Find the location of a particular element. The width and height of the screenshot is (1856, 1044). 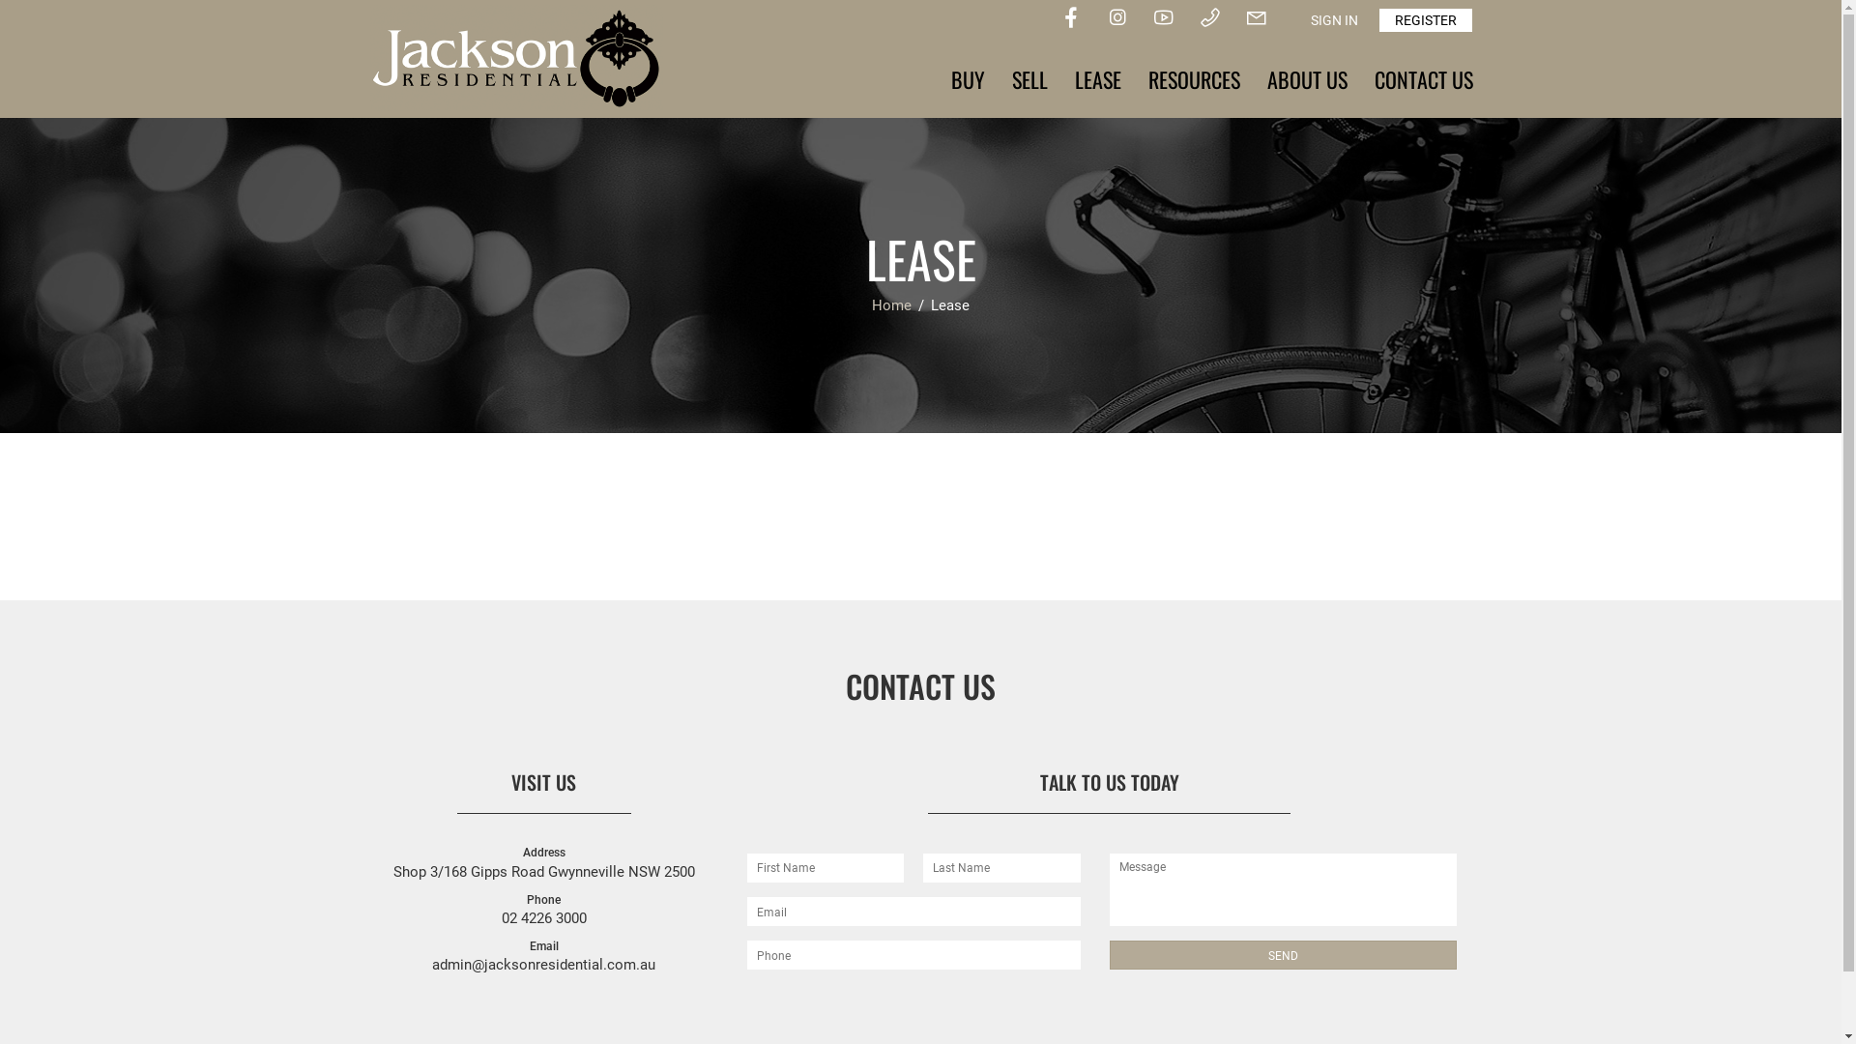

ABOUT US is located at coordinates (1307, 79).